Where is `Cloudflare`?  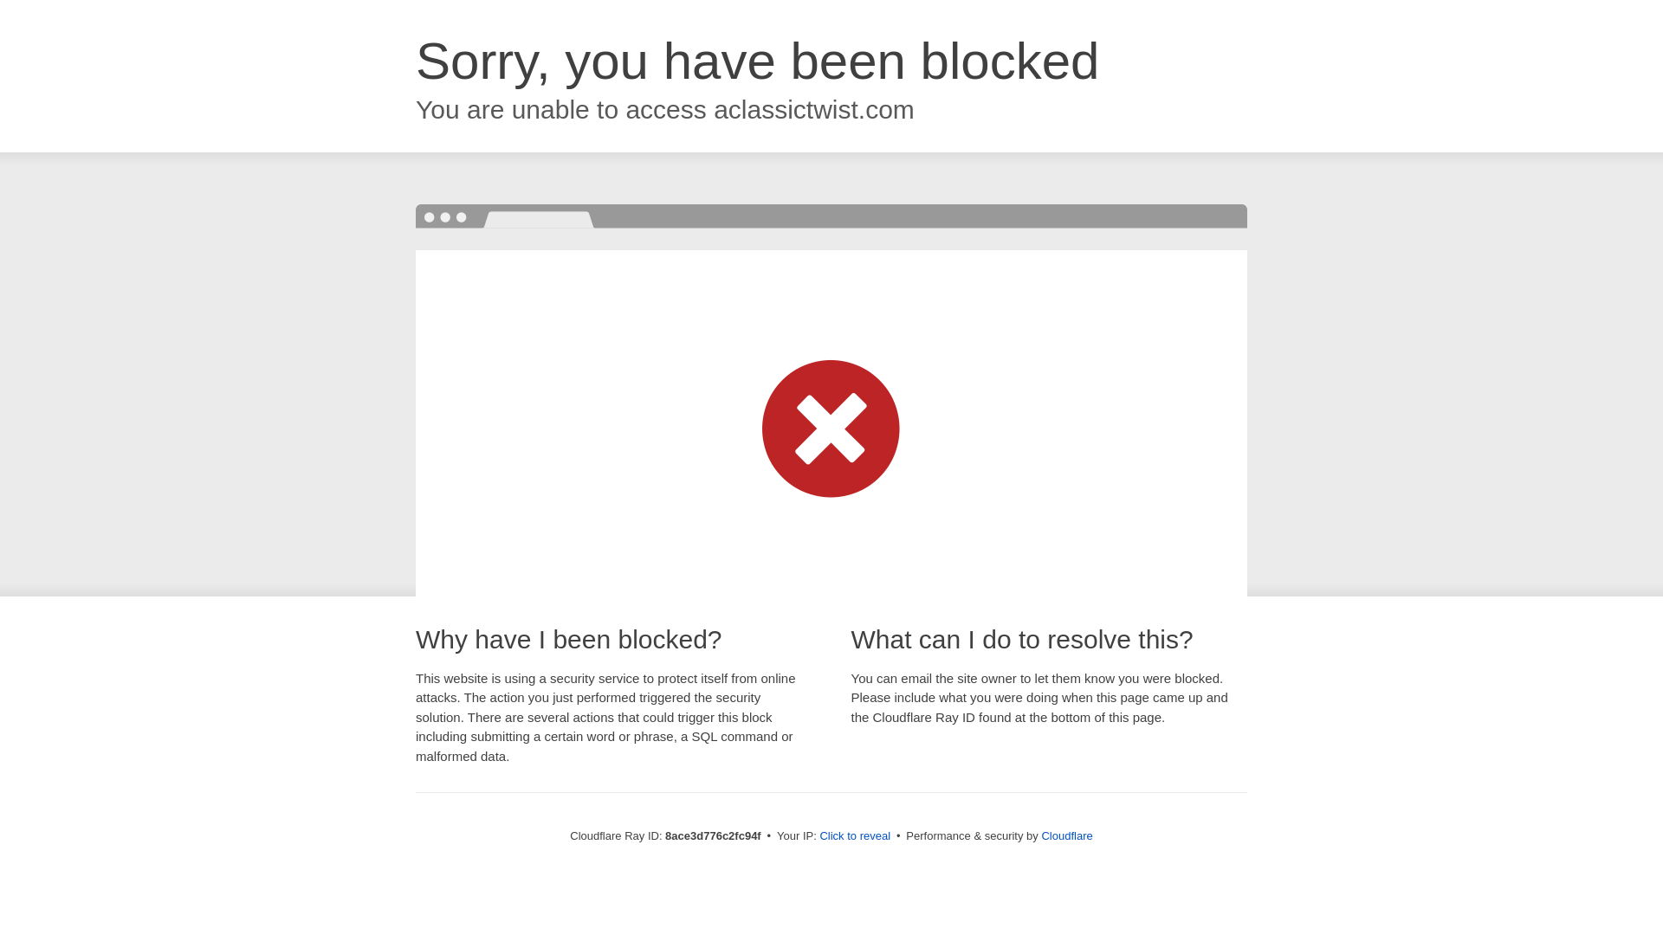
Cloudflare is located at coordinates (1066, 835).